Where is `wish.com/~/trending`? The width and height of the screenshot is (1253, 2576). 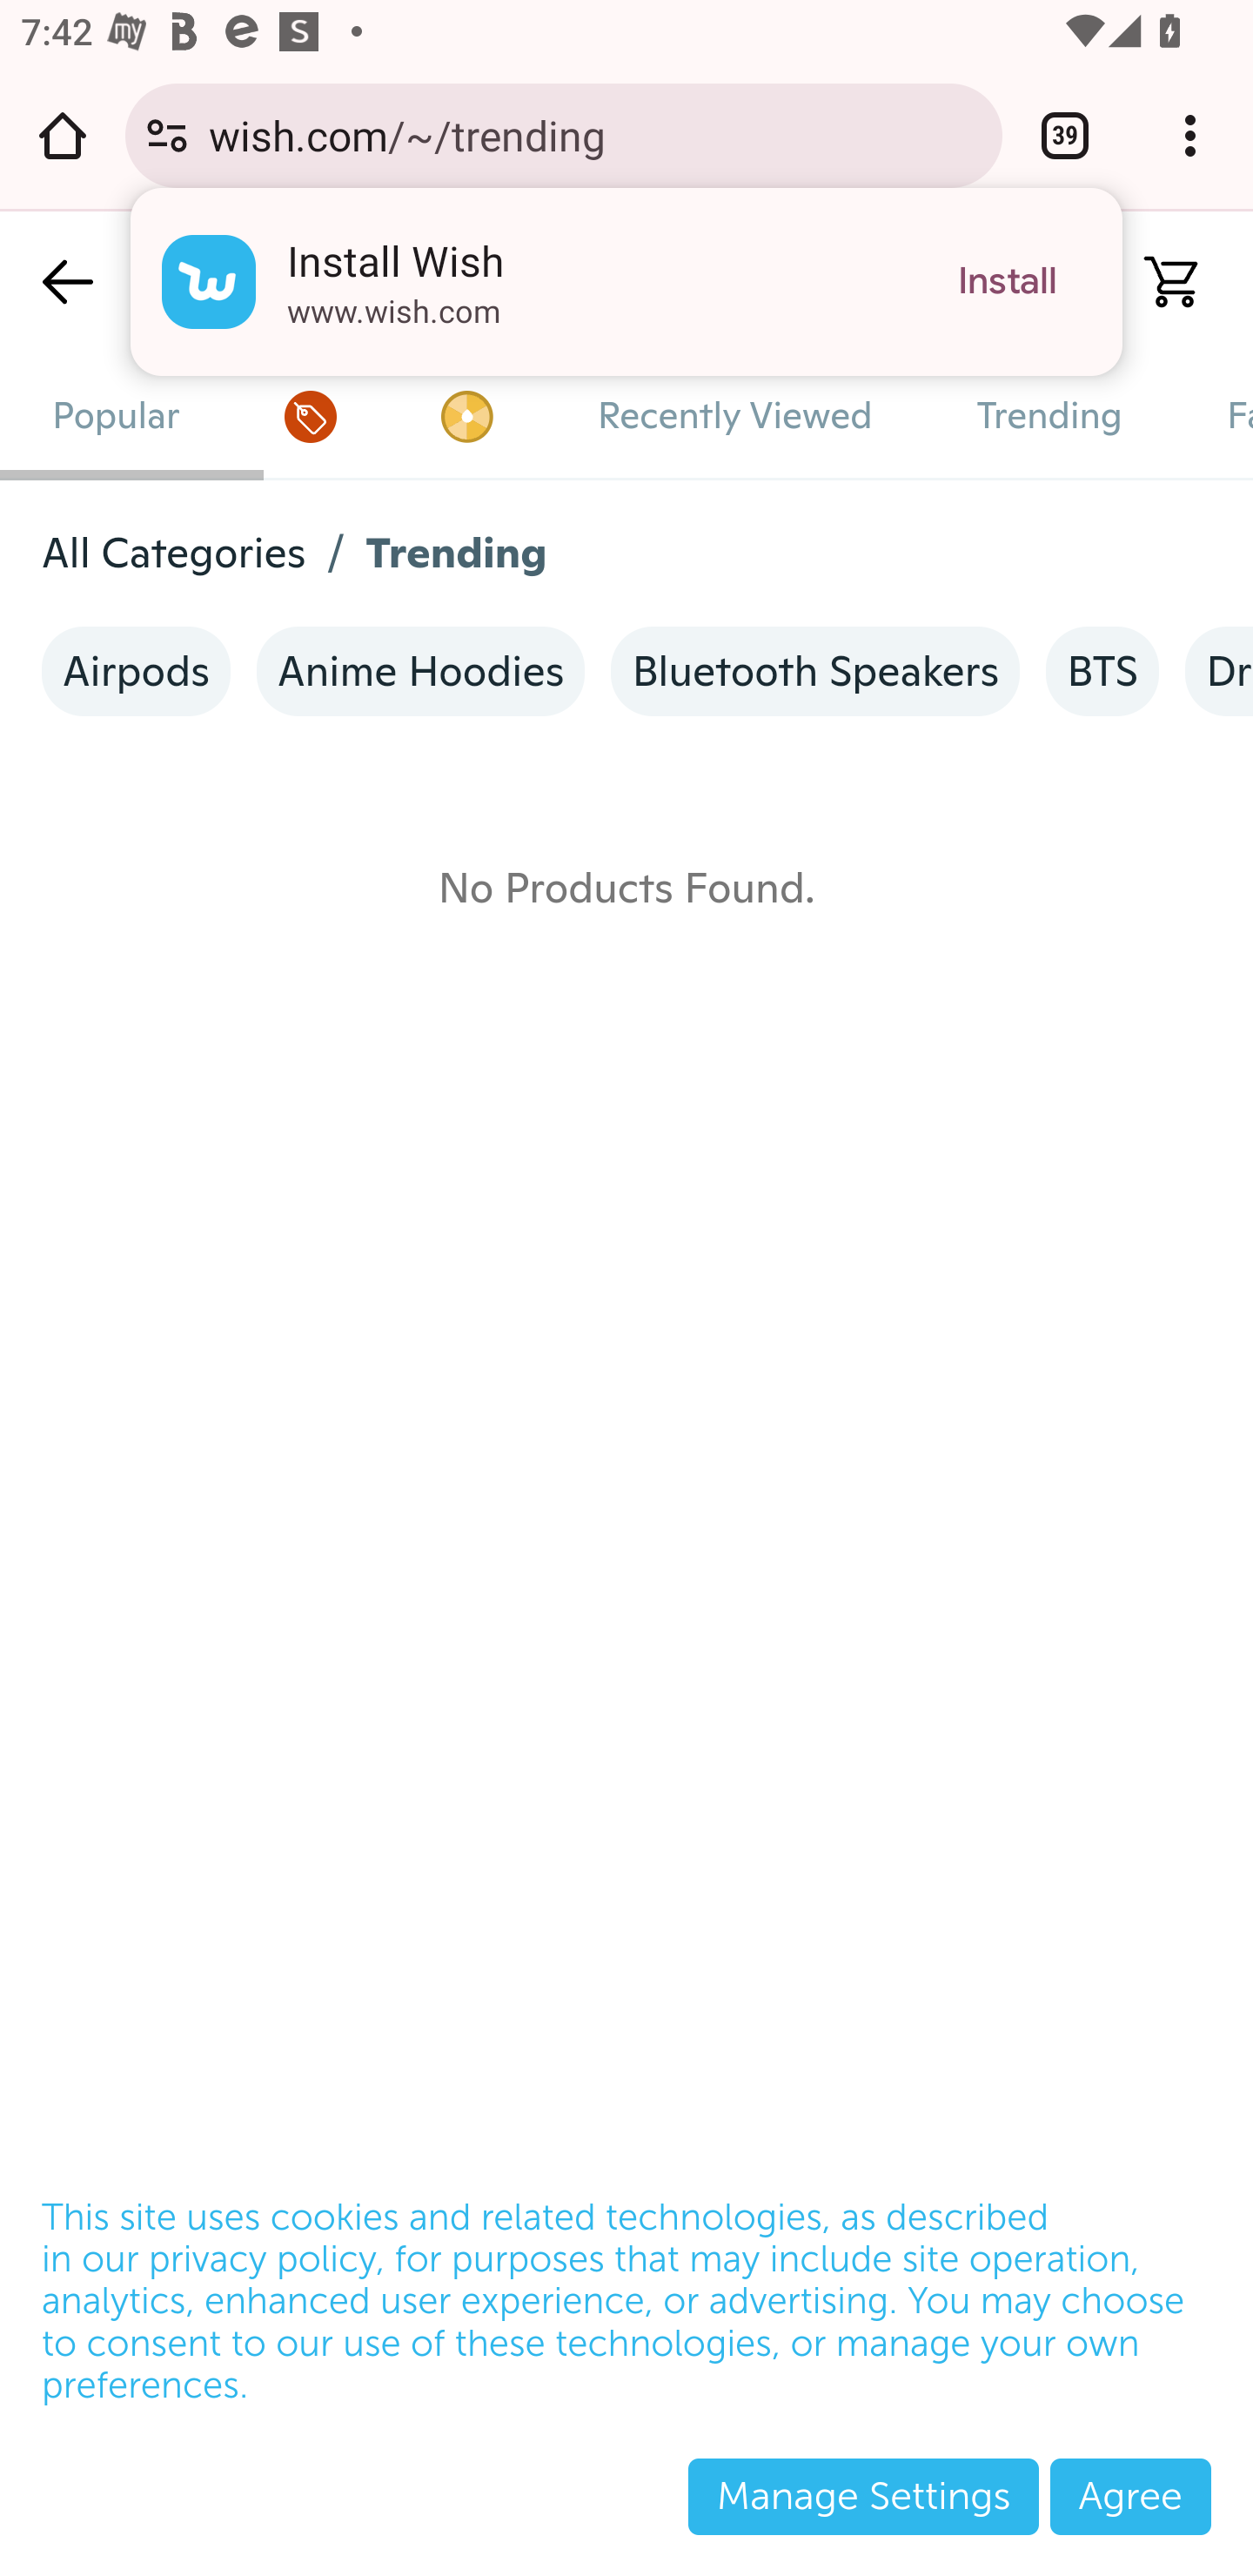 wish.com/~/trending is located at coordinates (595, 134).